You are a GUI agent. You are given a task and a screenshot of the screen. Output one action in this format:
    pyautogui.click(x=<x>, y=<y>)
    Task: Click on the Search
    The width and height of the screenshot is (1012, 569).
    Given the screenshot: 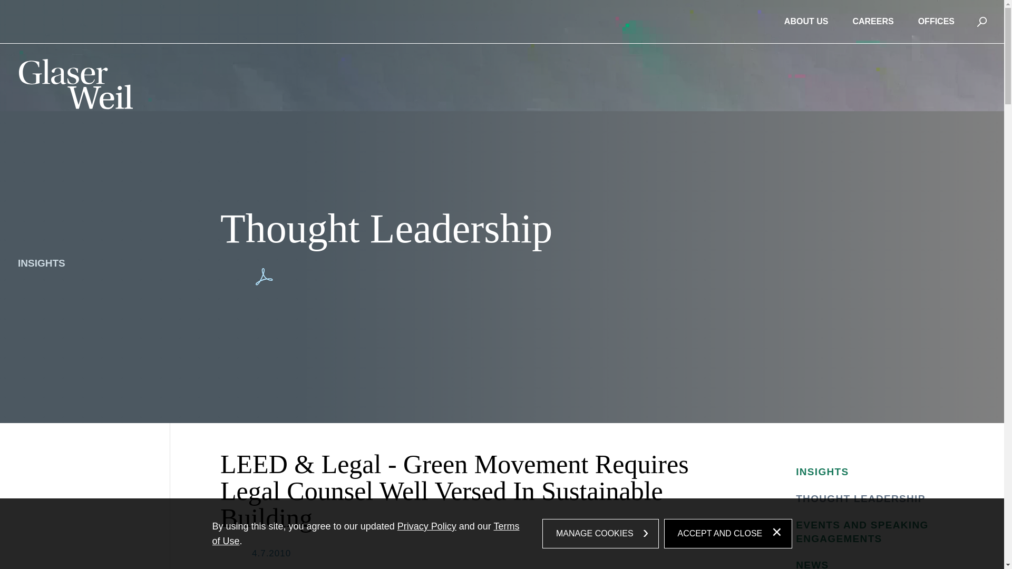 What is the action you would take?
    pyautogui.click(x=982, y=22)
    